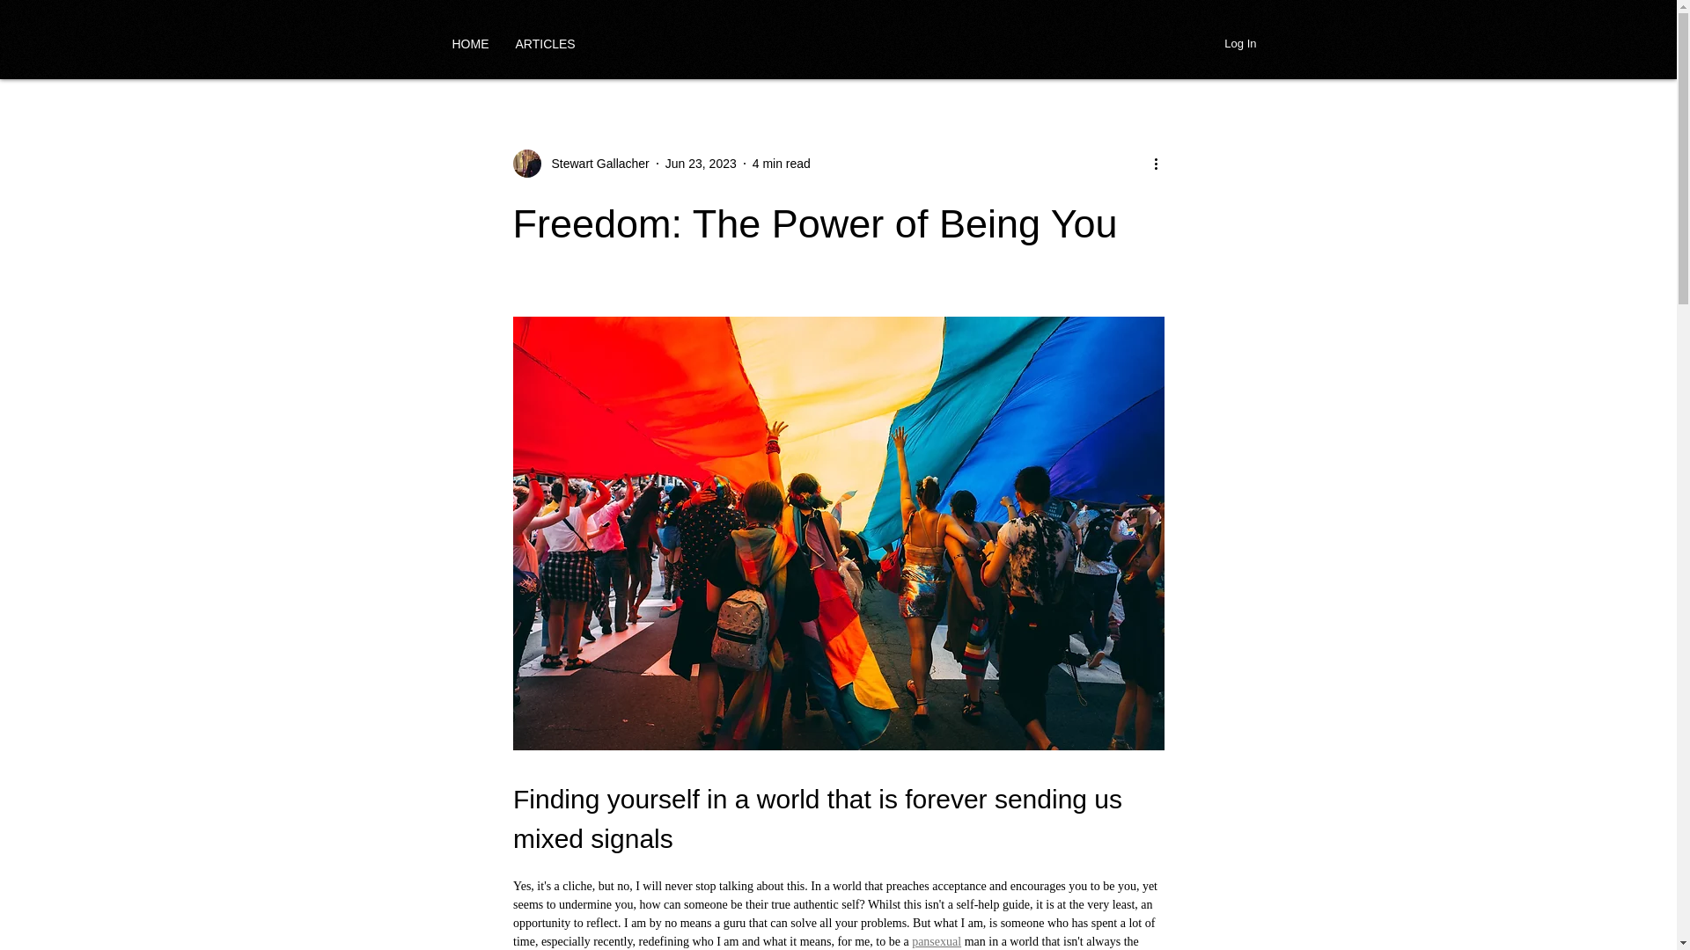 Image resolution: width=1690 pixels, height=950 pixels. Describe the element at coordinates (470, 43) in the screenshot. I see `HOME` at that location.